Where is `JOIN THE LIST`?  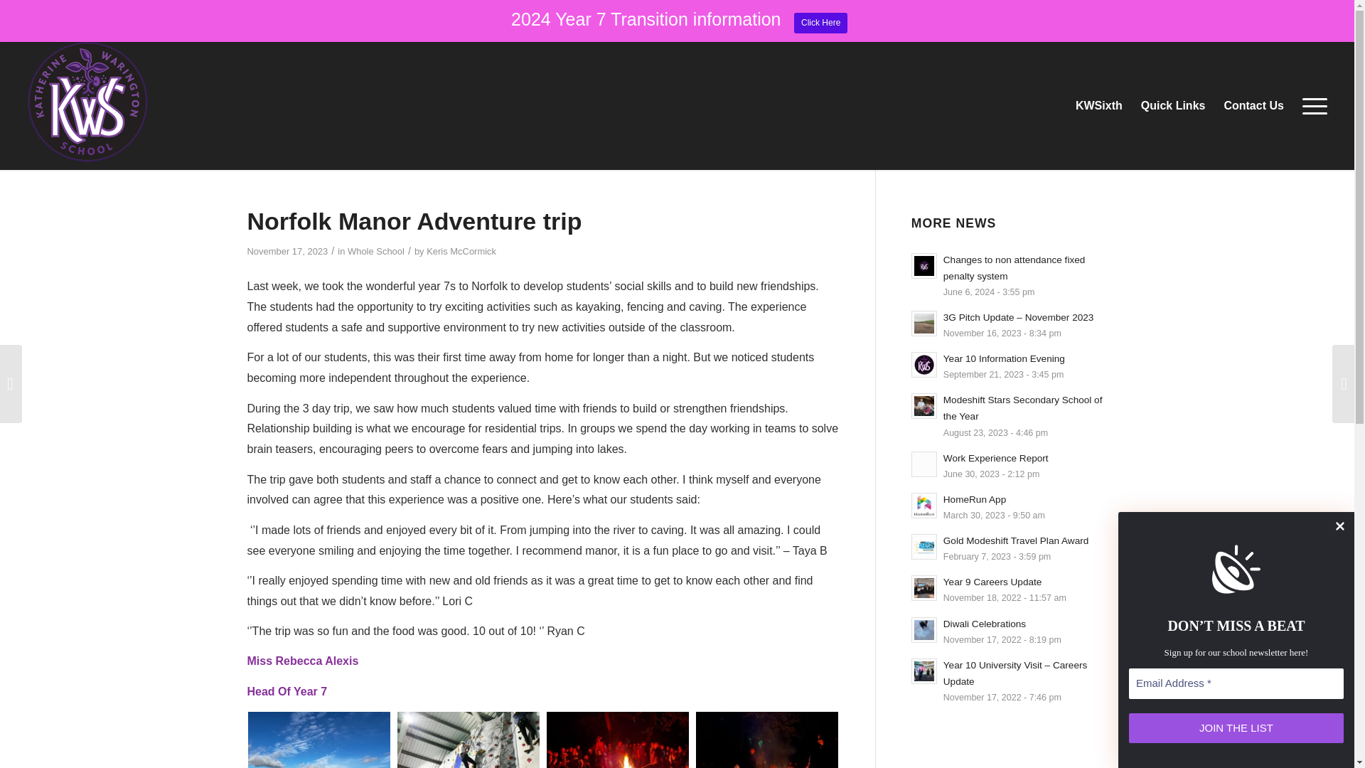 JOIN THE LIST is located at coordinates (1236, 728).